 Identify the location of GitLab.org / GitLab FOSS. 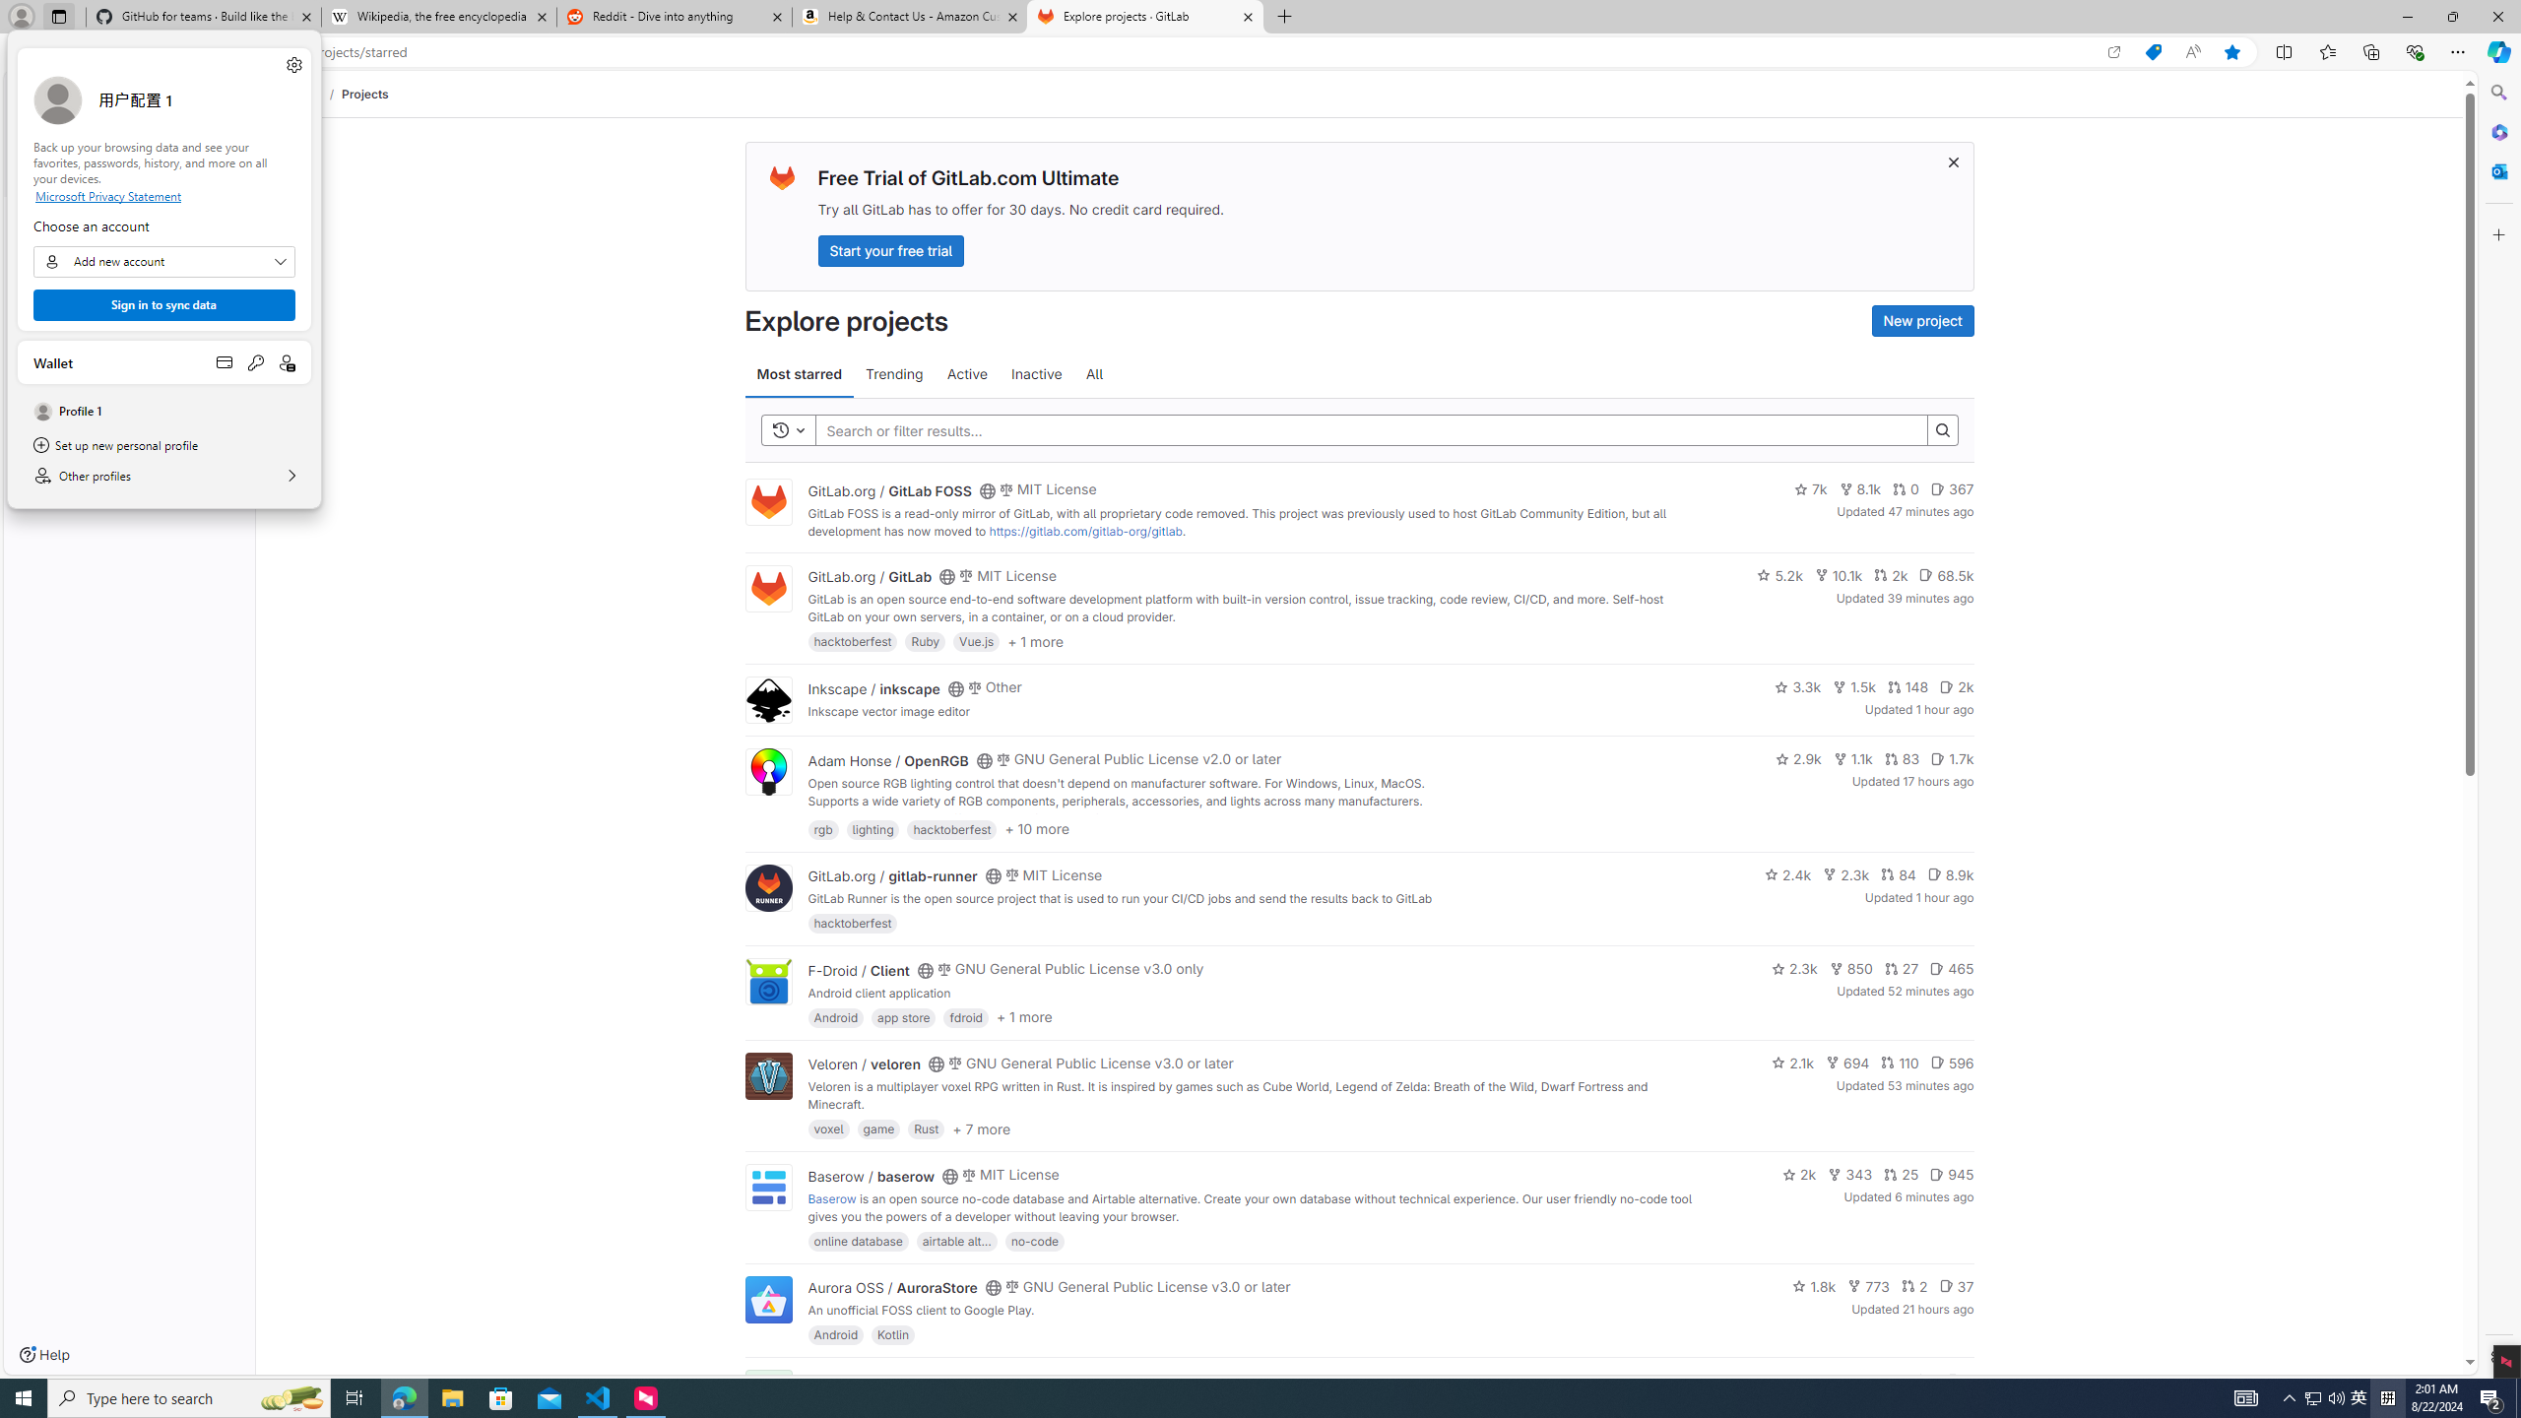
(890, 490).